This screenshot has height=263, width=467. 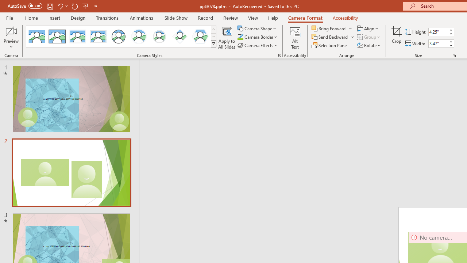 I want to click on Rotate, so click(x=369, y=45).